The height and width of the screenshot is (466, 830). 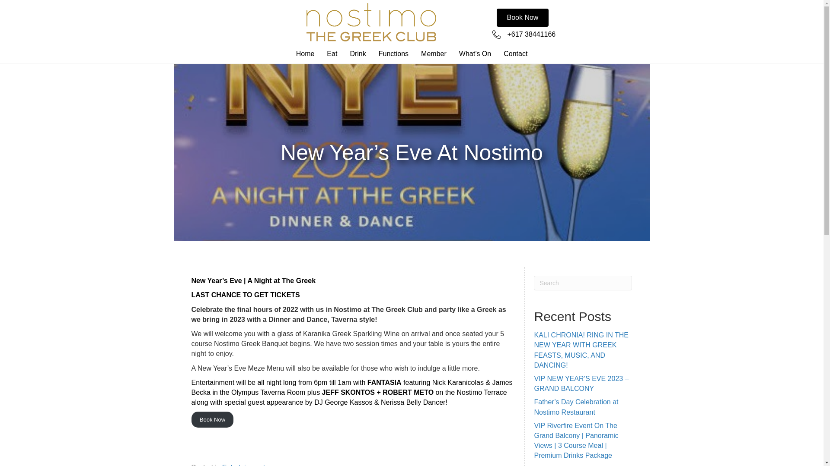 I want to click on Book Now, so click(x=212, y=419).